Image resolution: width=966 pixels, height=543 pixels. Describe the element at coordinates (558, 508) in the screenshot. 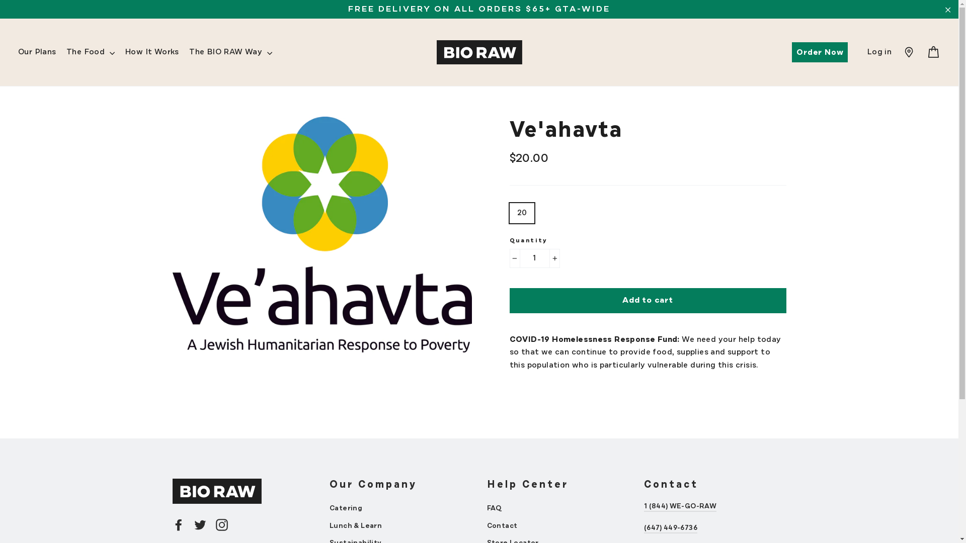

I see `FAQ` at that location.